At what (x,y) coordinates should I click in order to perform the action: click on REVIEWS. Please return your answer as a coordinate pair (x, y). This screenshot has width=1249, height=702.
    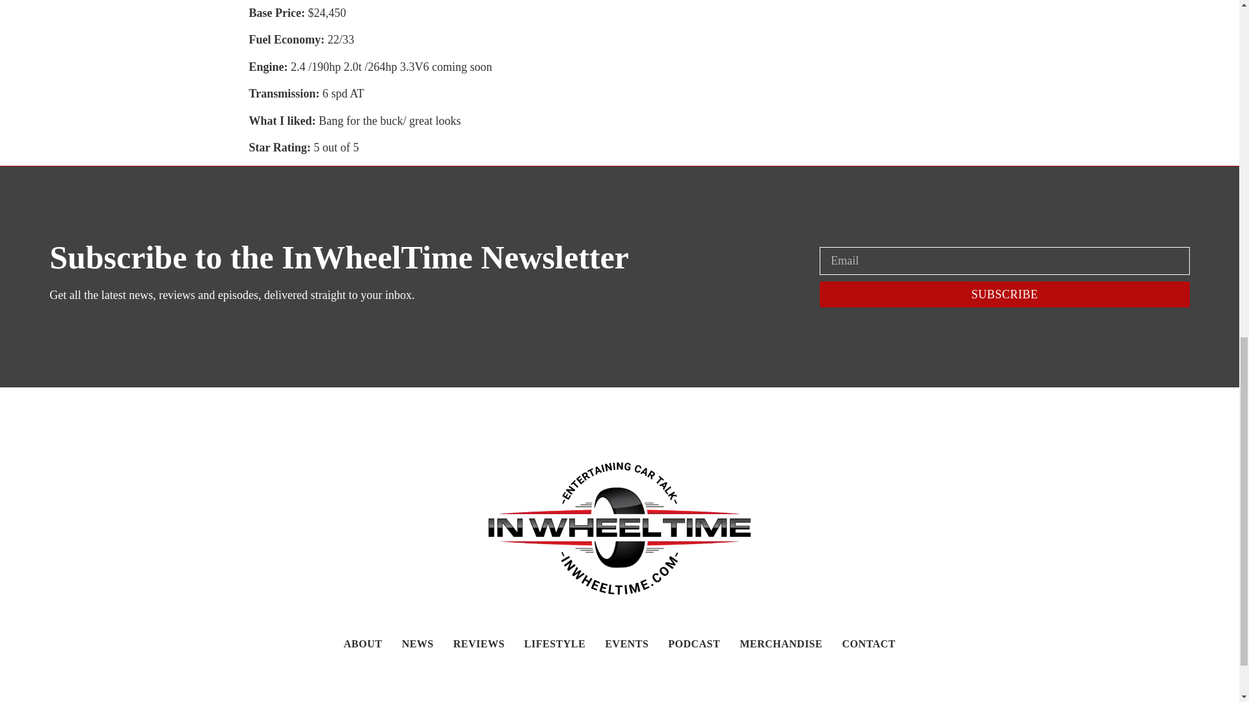
    Looking at the image, I should click on (479, 643).